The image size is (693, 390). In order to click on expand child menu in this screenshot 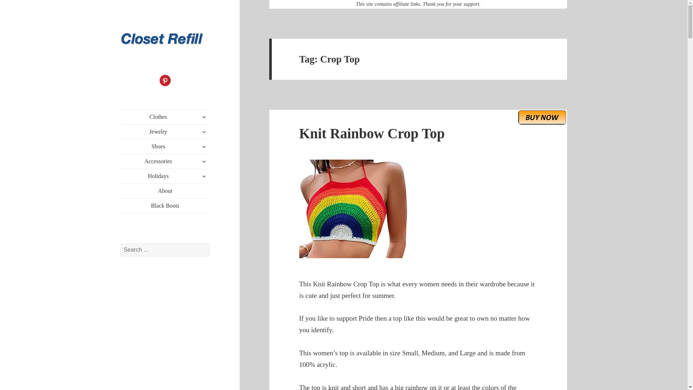, I will do `click(204, 147)`.